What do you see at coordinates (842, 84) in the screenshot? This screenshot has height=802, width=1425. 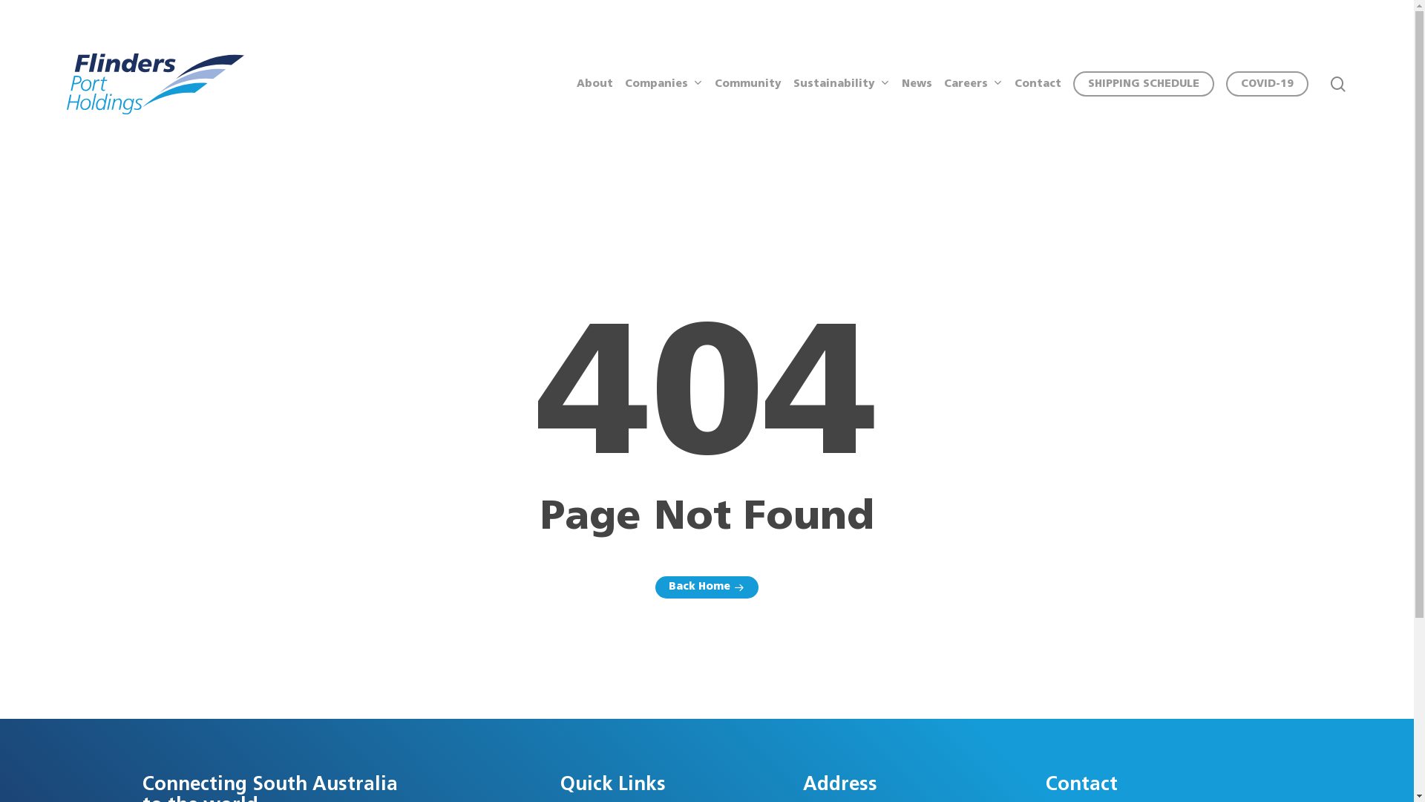 I see `Sustainability` at bounding box center [842, 84].